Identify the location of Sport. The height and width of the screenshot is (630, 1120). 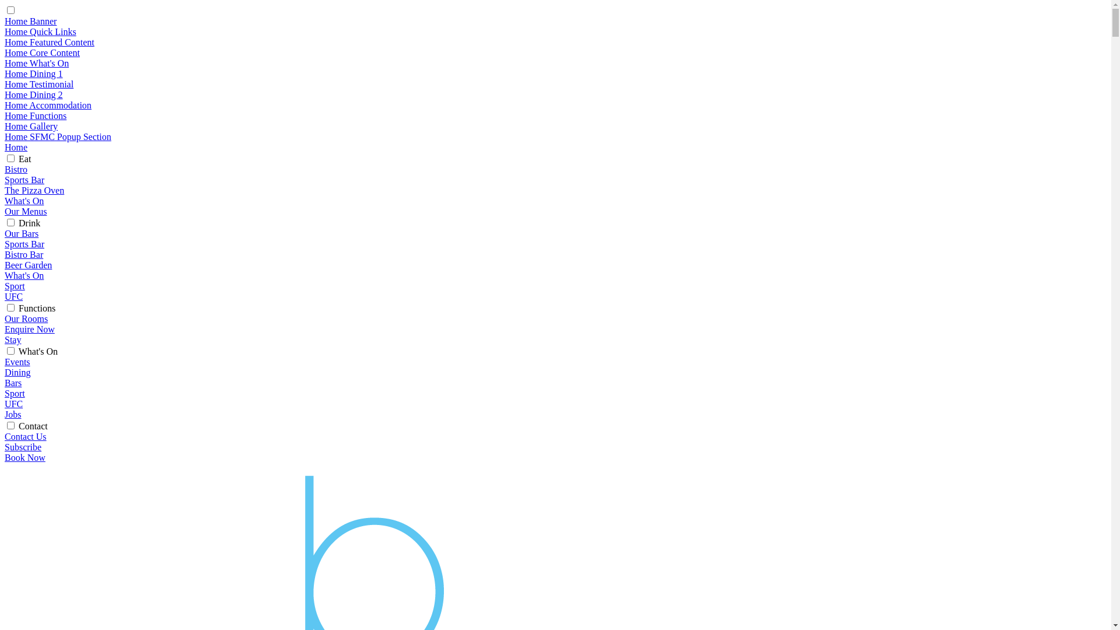
(15, 286).